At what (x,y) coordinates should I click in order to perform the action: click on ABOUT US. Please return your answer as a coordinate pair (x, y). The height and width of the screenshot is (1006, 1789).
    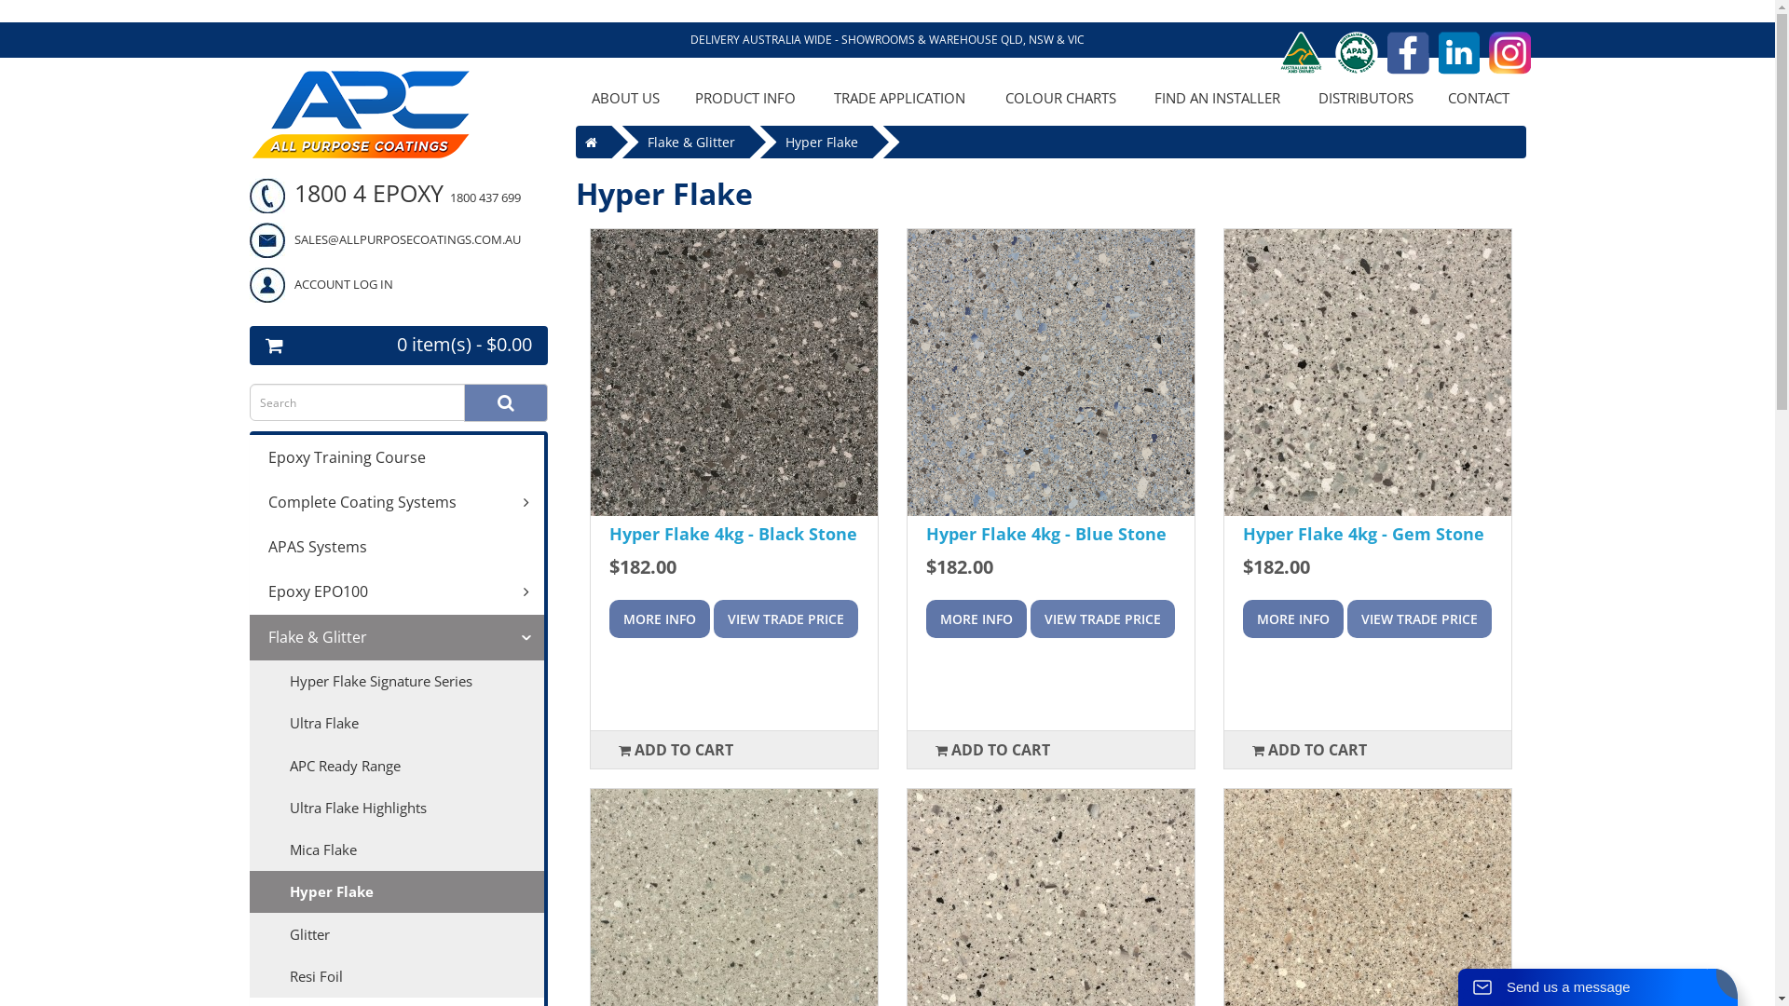
    Looking at the image, I should click on (626, 98).